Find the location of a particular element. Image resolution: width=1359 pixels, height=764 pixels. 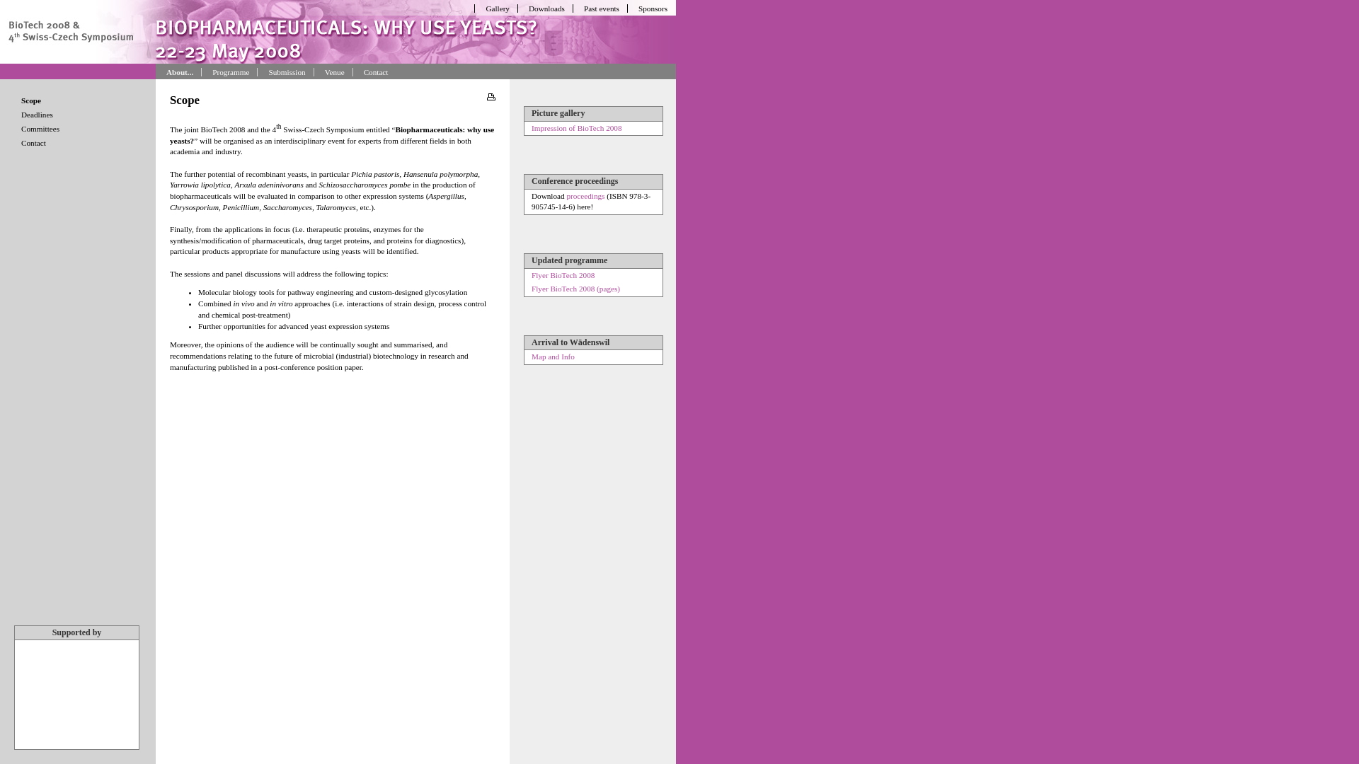

Programme is located at coordinates (228, 72).